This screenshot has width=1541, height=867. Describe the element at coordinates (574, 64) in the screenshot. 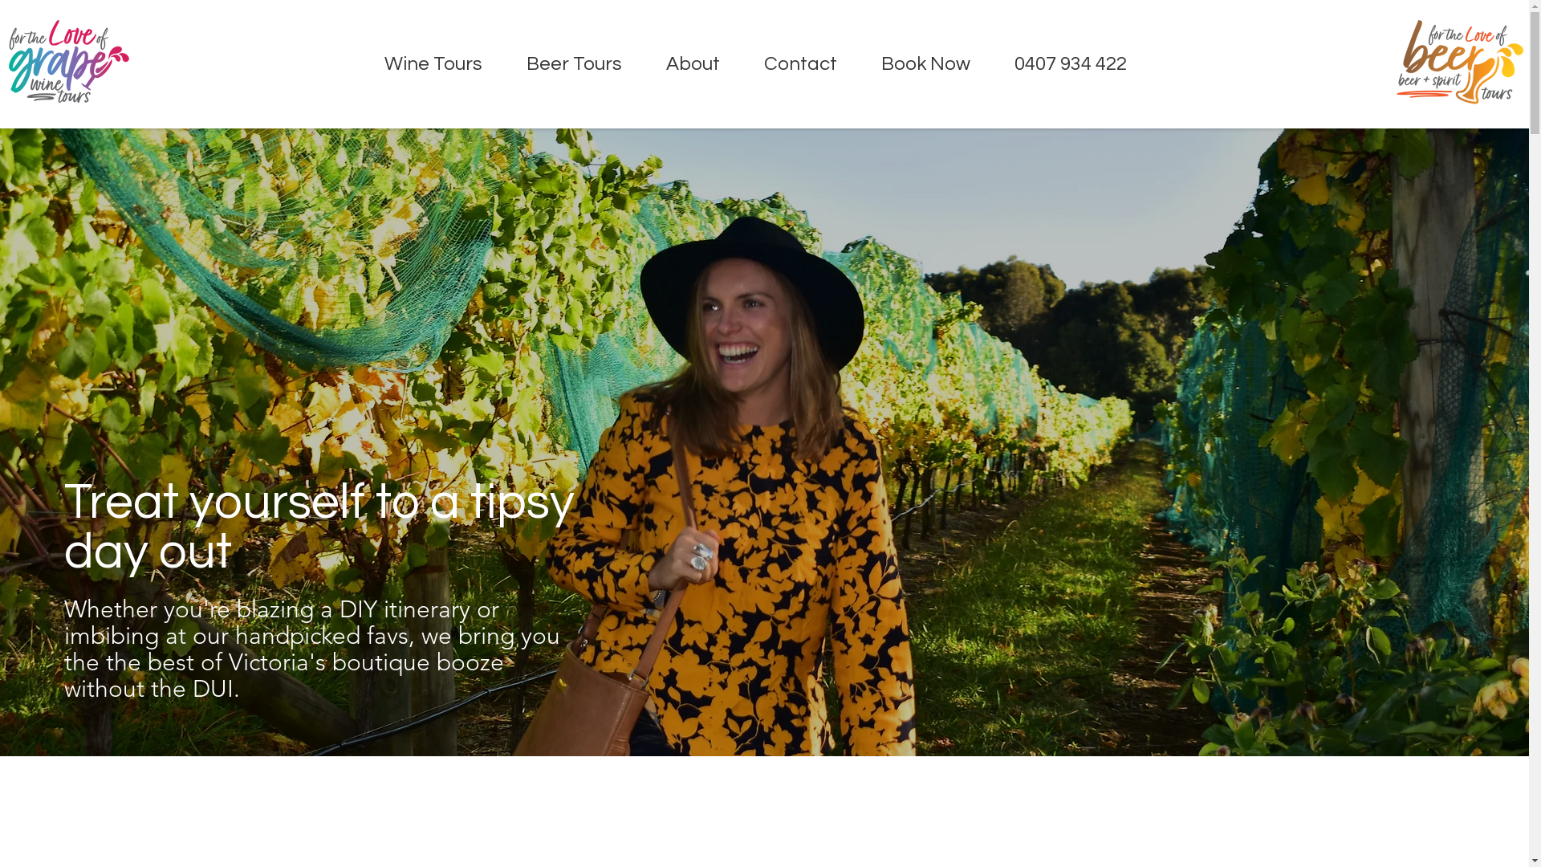

I see `Beer Tours` at that location.